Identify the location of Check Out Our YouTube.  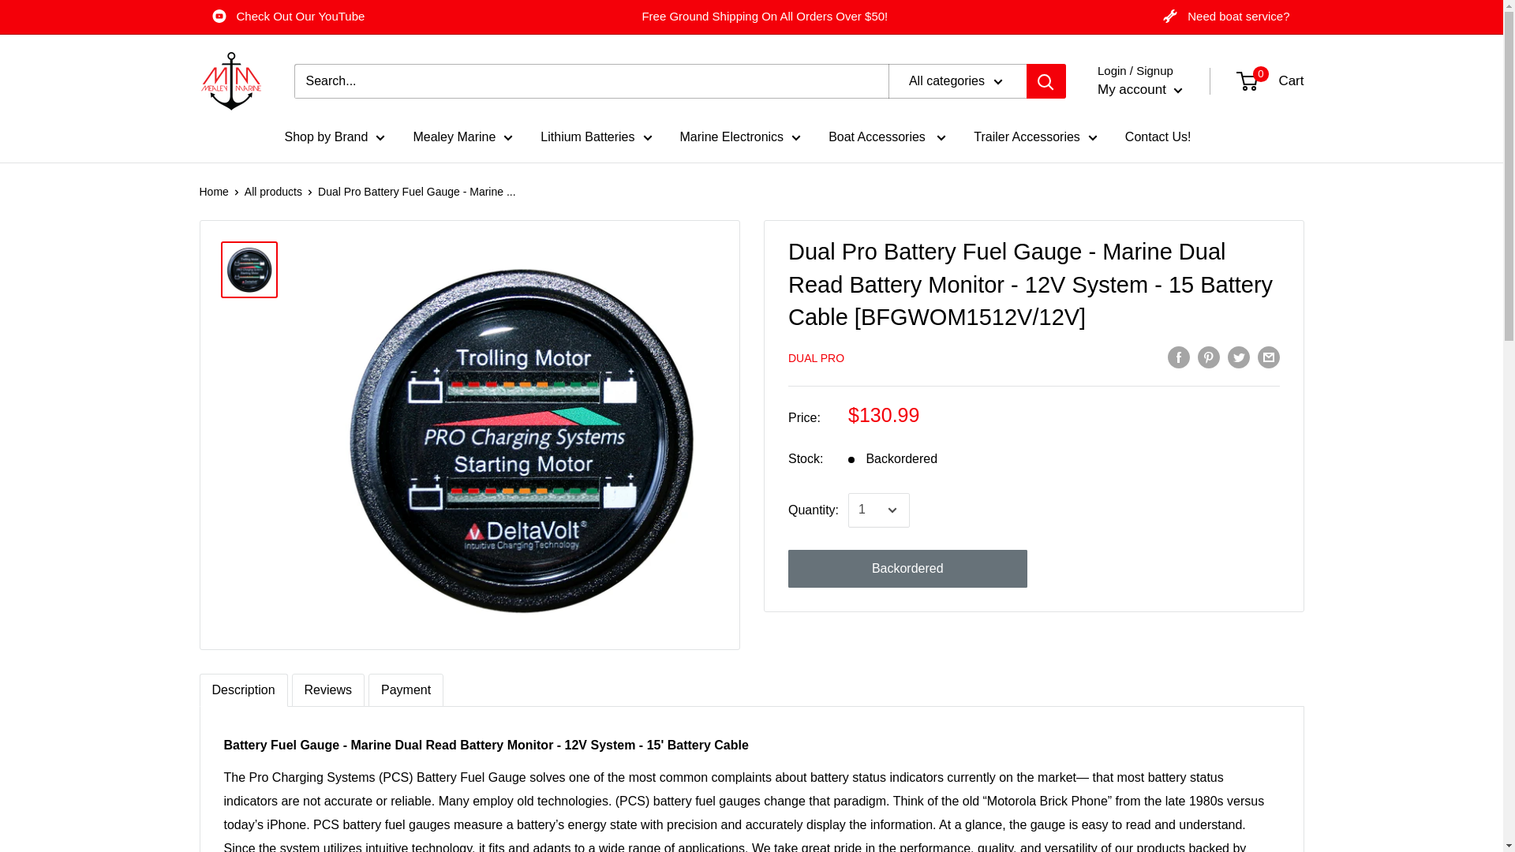
(289, 17).